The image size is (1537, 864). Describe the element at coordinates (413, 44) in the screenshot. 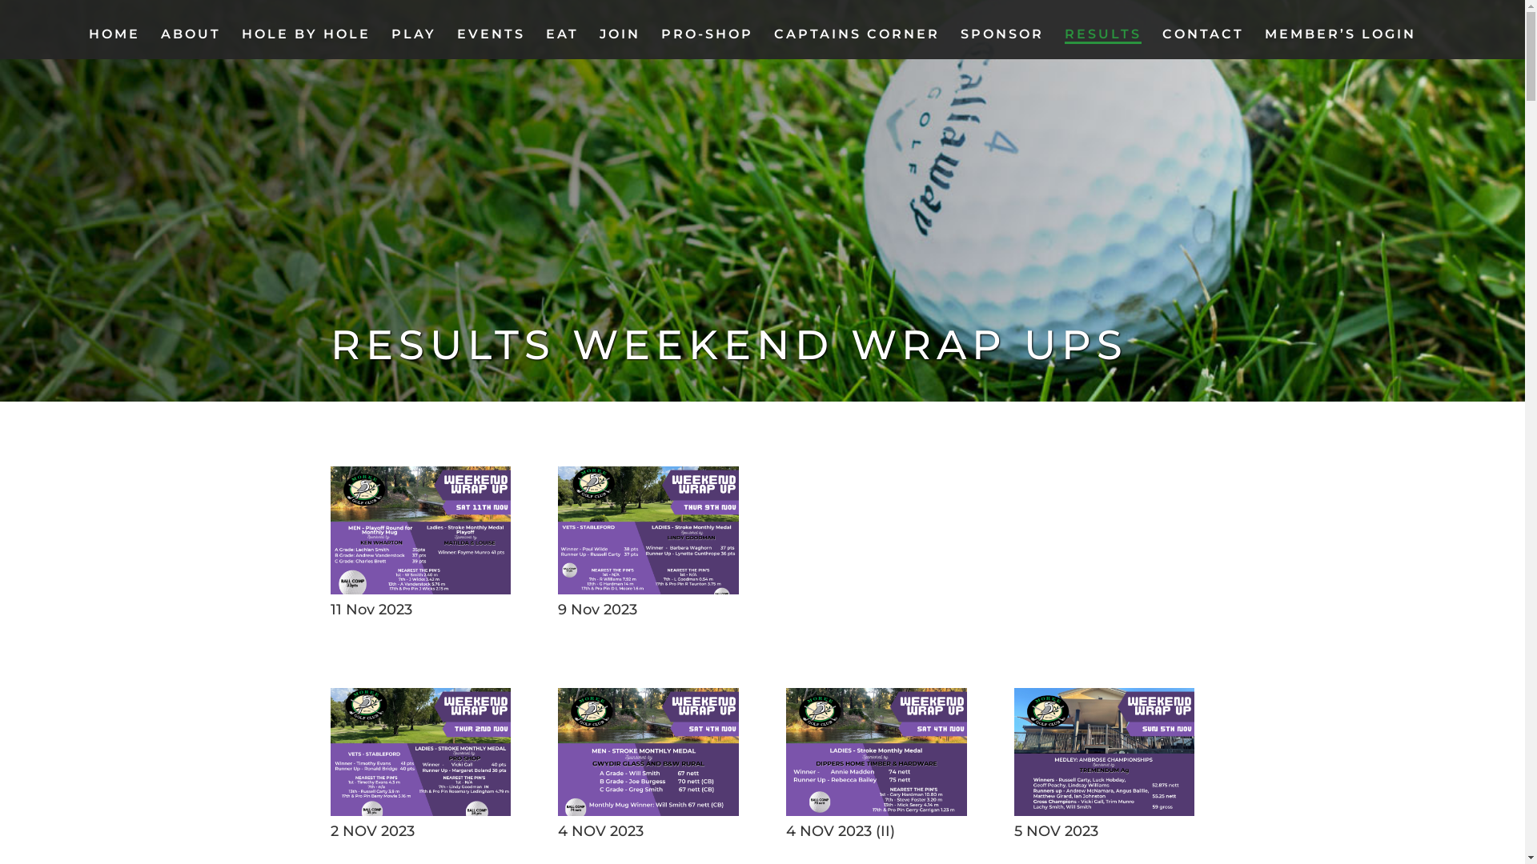

I see `PLAY` at that location.